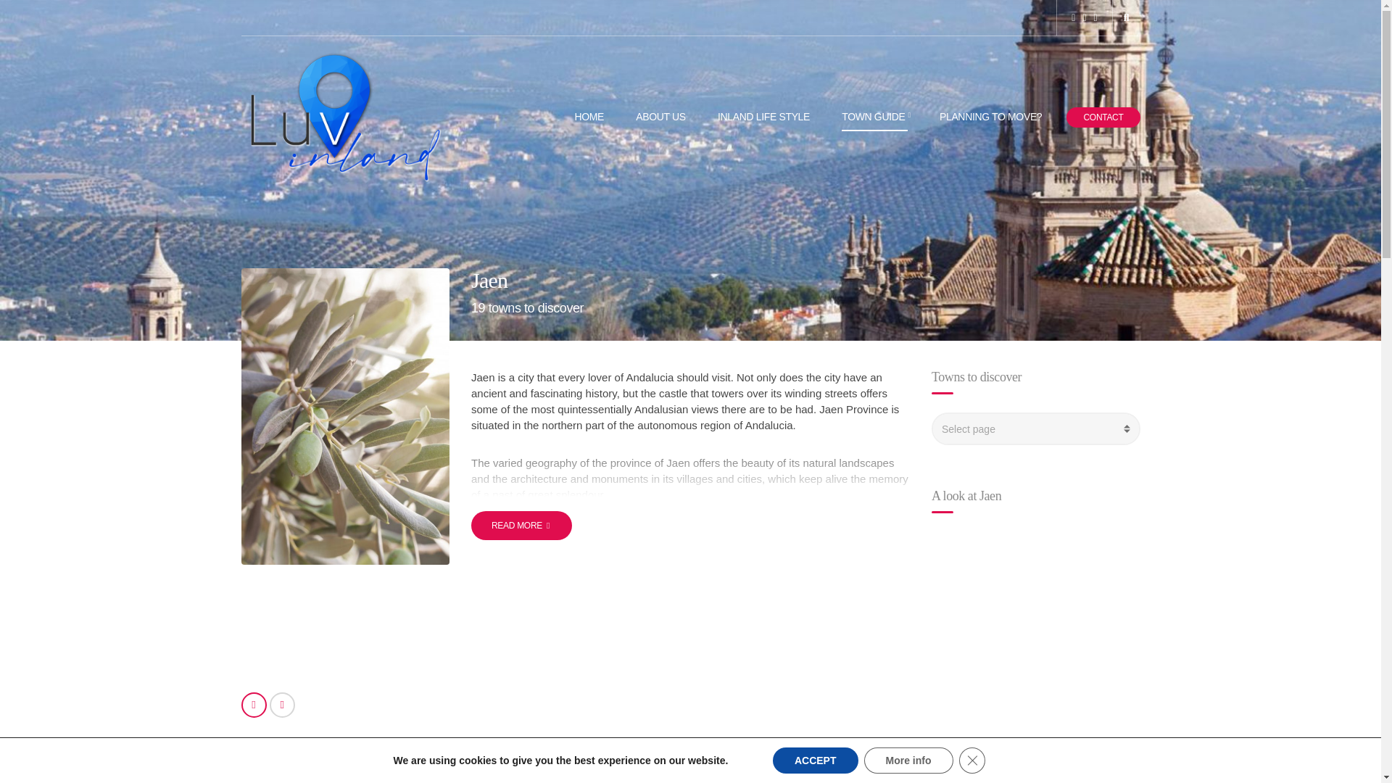 This screenshot has width=1392, height=783. I want to click on INLAND LIFE STYLE, so click(764, 117).